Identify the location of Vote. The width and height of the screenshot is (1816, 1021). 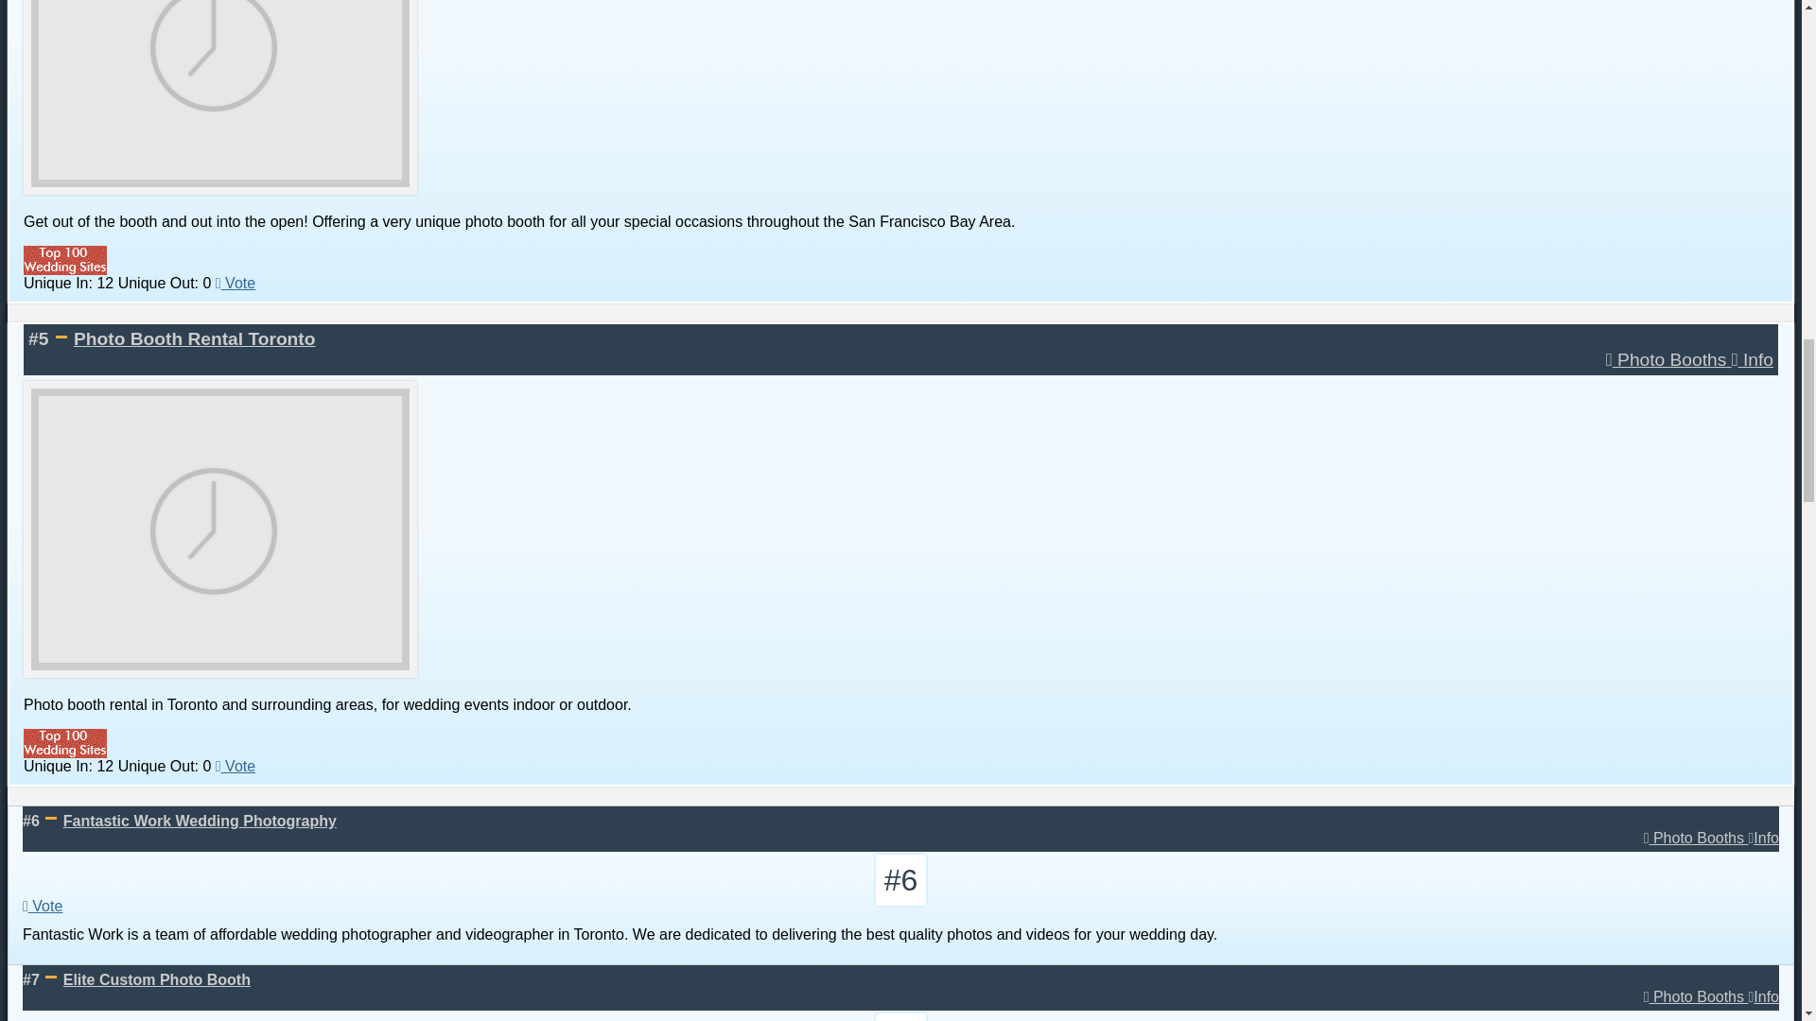
(236, 766).